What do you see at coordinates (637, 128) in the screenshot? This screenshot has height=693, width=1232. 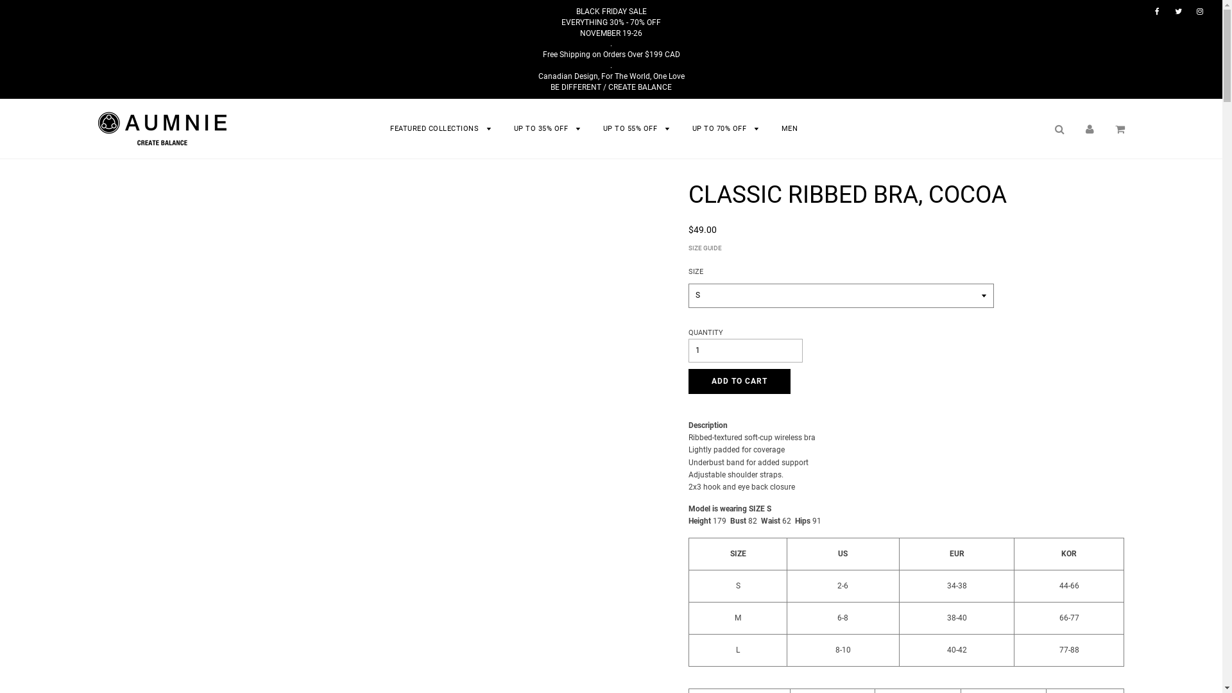 I see `UP TO 55% OFF` at bounding box center [637, 128].